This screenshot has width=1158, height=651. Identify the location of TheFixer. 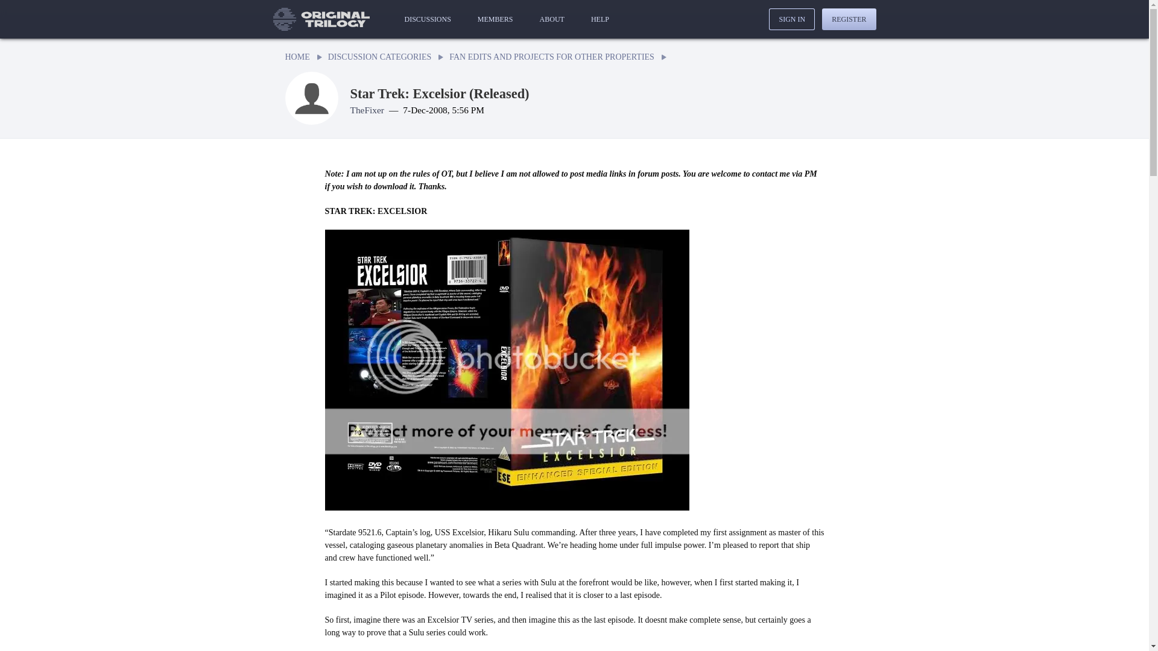
(366, 110).